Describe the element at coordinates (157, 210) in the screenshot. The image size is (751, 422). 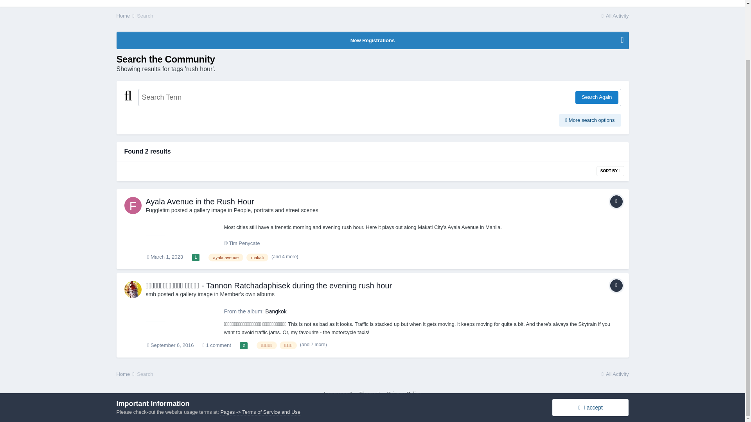
I see `Go to Fuggletim's profile` at that location.